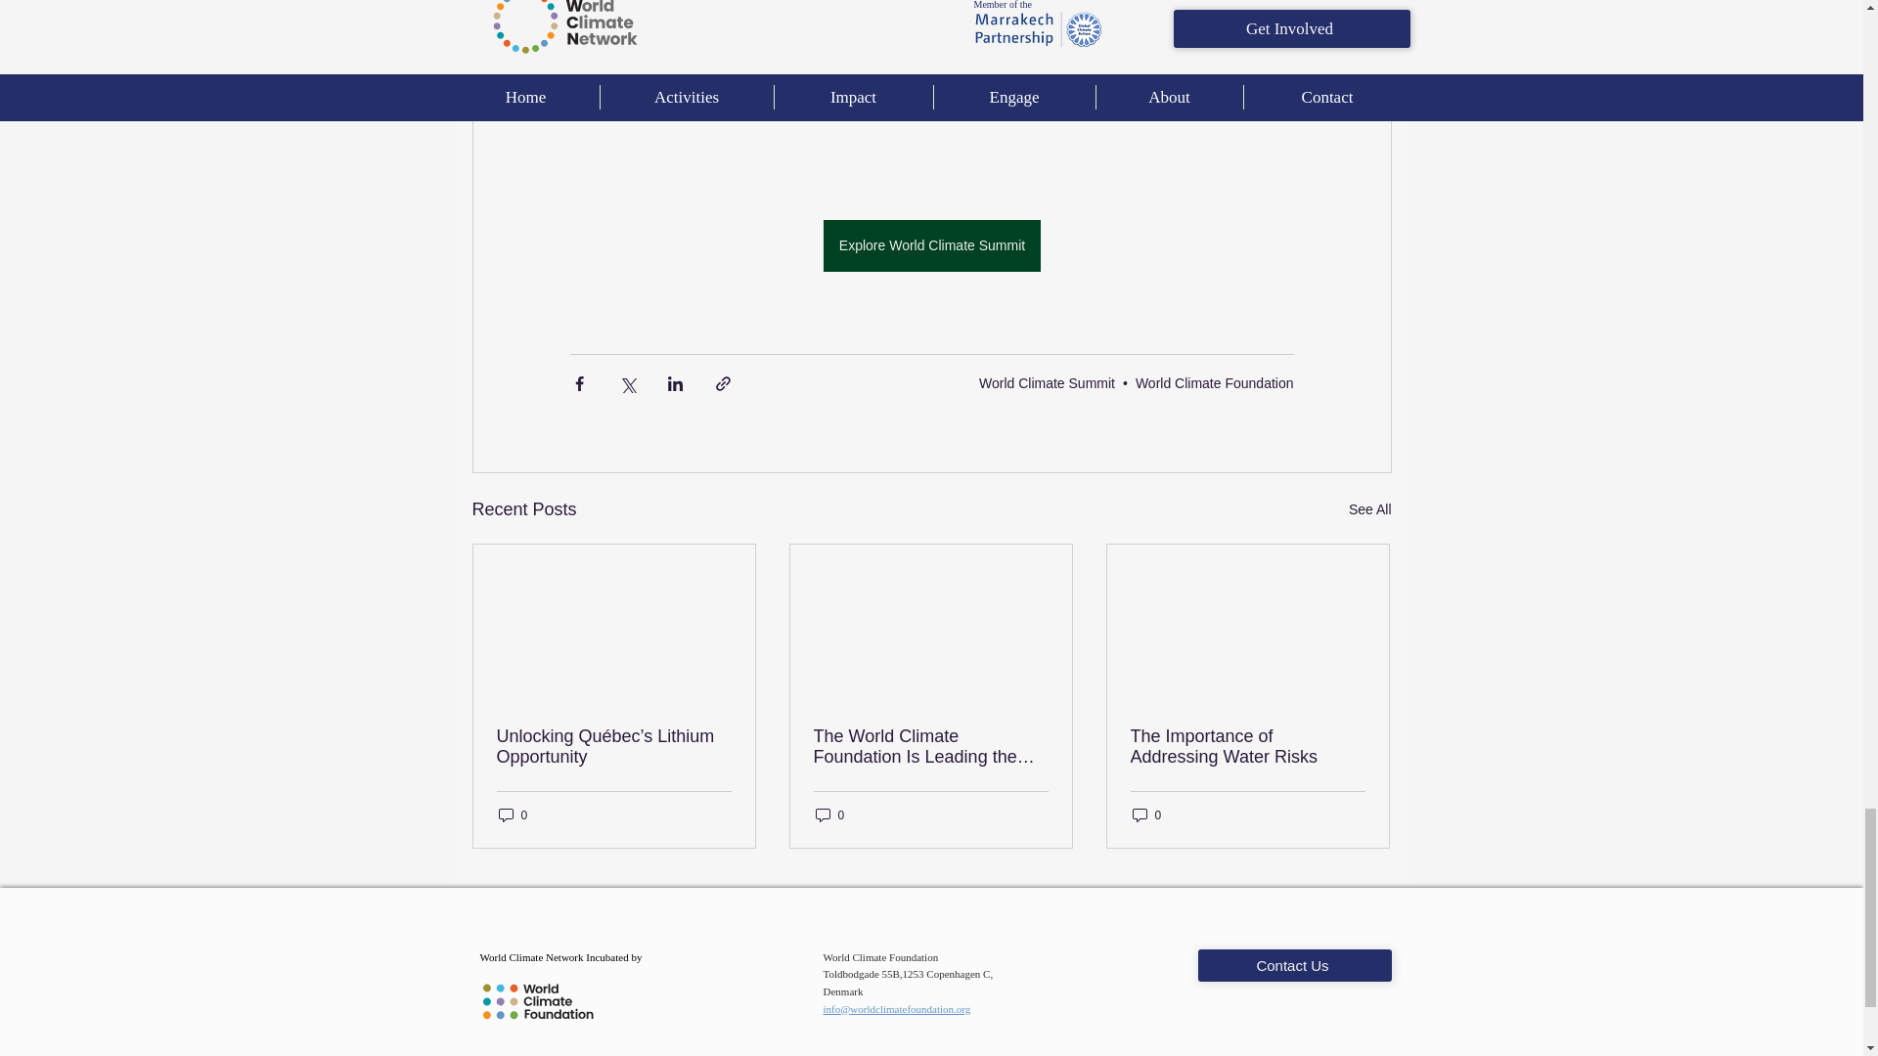 The image size is (1878, 1056). I want to click on 0, so click(513, 815).